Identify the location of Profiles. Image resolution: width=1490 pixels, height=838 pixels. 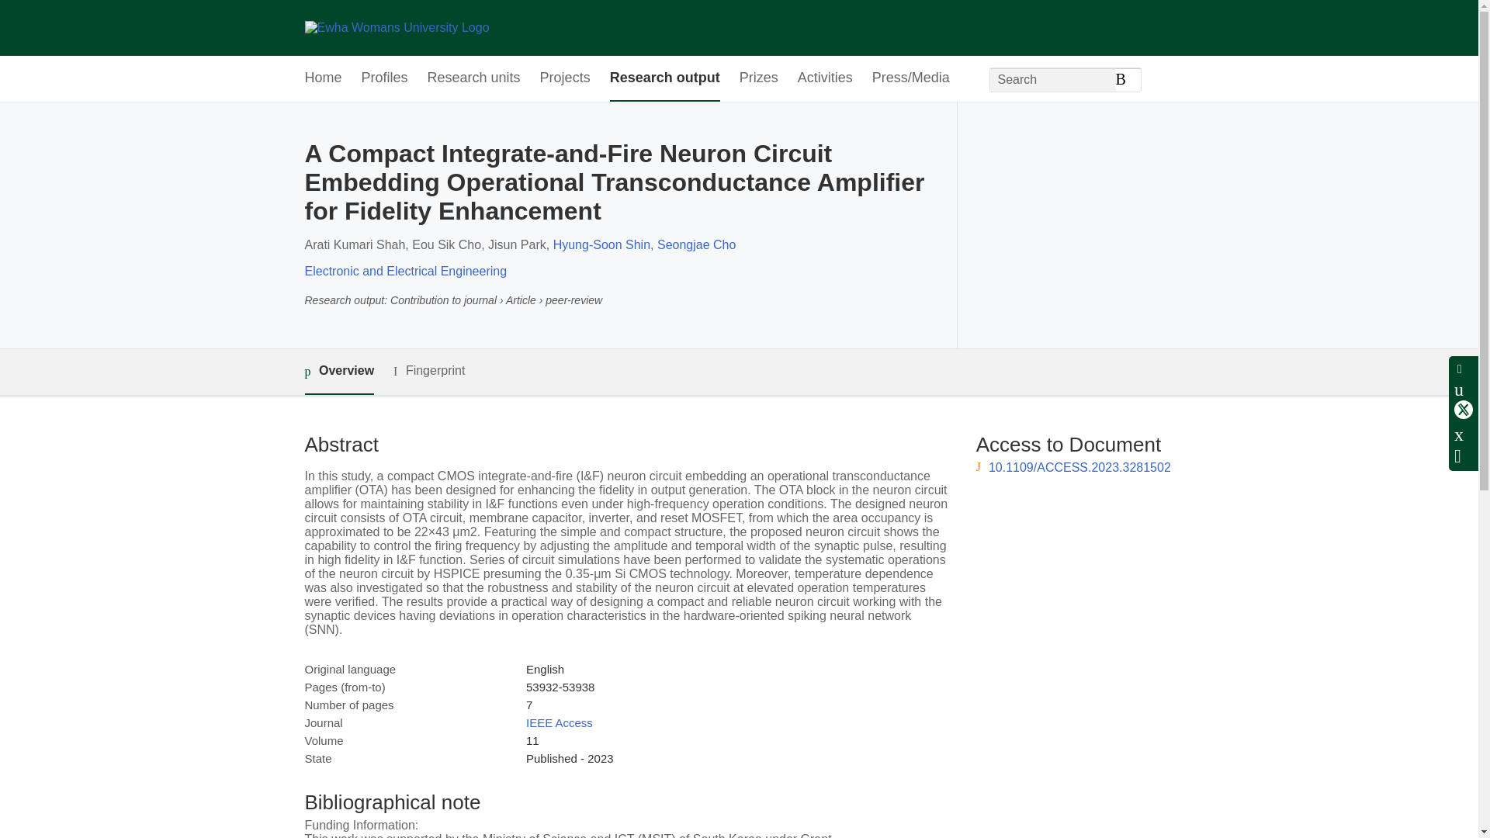
(385, 78).